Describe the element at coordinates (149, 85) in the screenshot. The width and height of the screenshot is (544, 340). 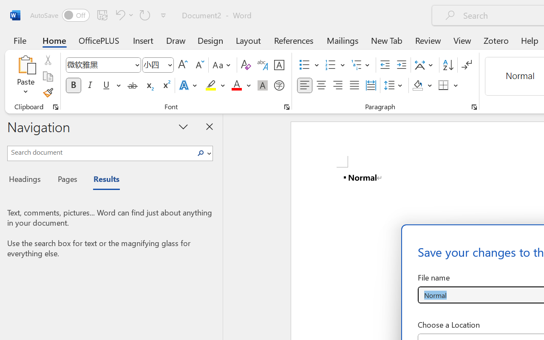
I see `Subscript` at that location.